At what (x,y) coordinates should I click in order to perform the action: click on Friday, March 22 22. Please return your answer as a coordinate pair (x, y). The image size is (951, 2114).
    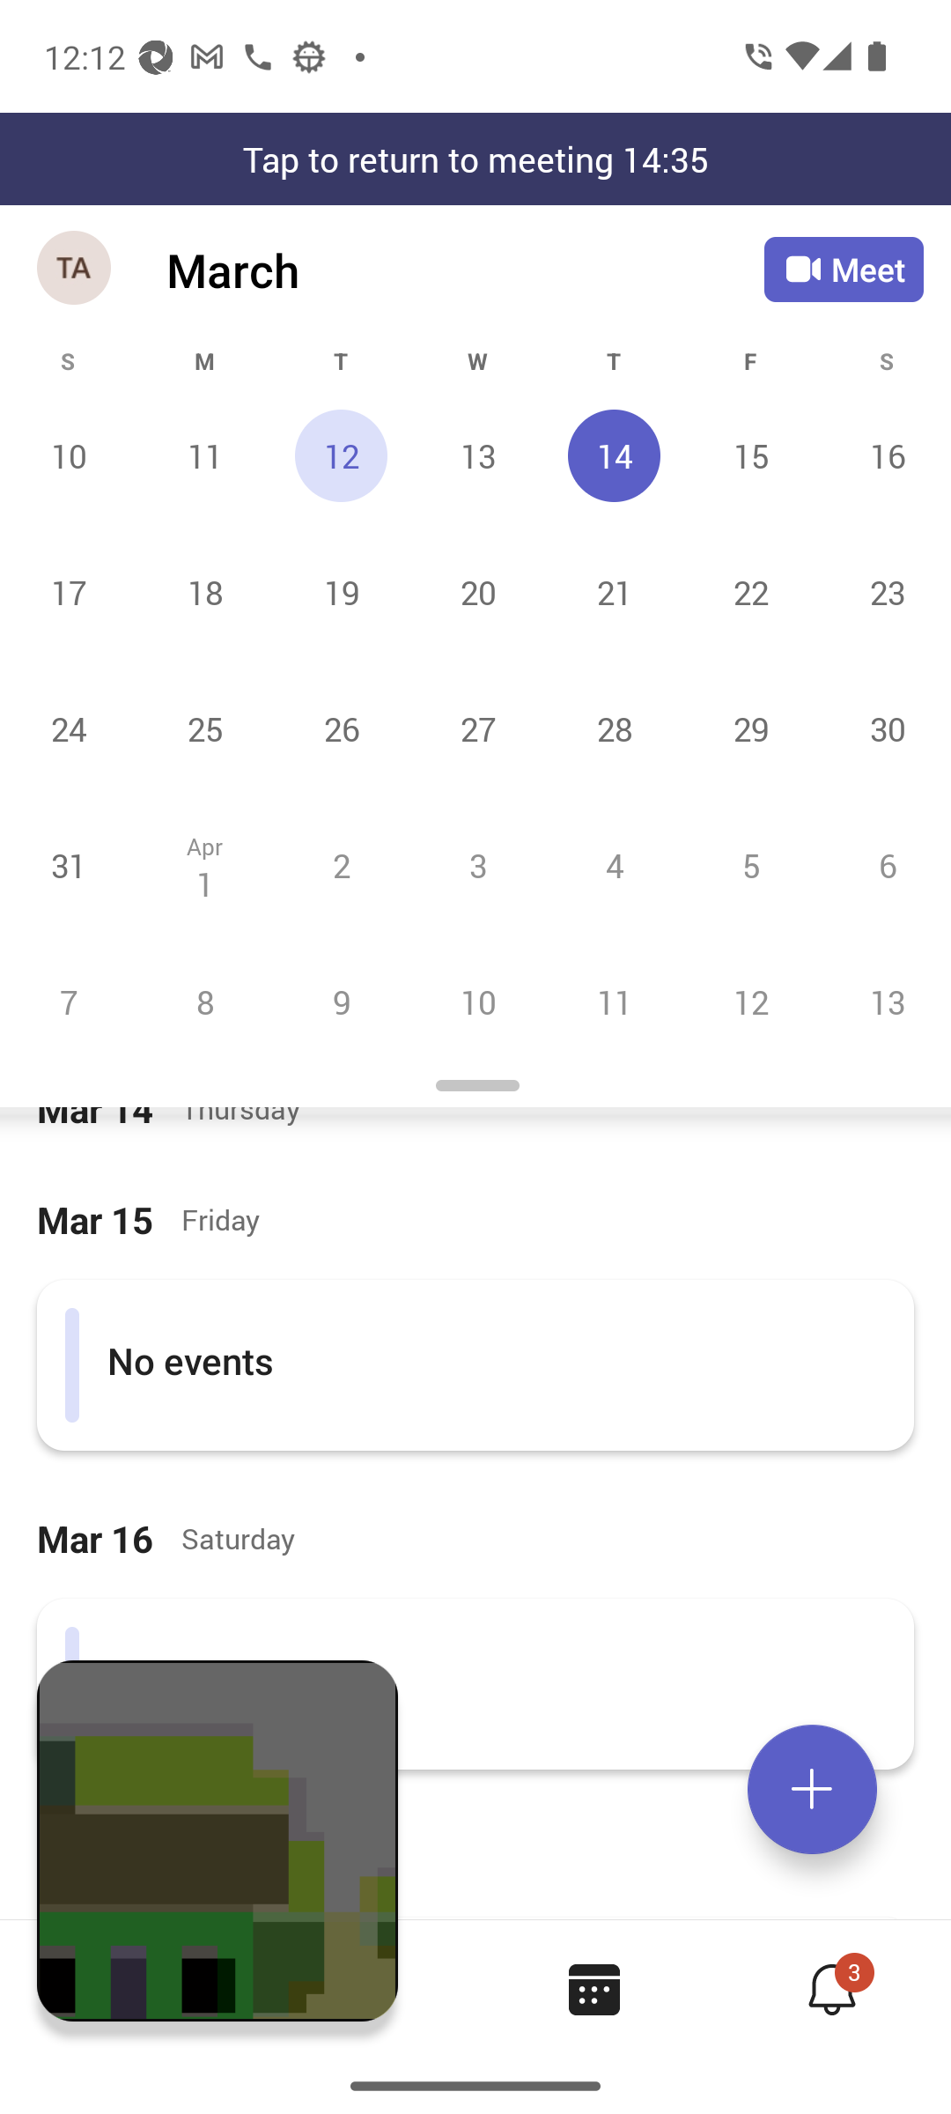
    Looking at the image, I should click on (750, 592).